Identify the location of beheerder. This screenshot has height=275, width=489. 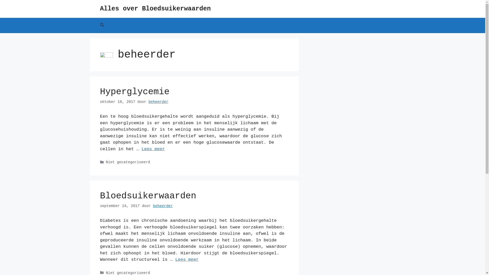
(158, 102).